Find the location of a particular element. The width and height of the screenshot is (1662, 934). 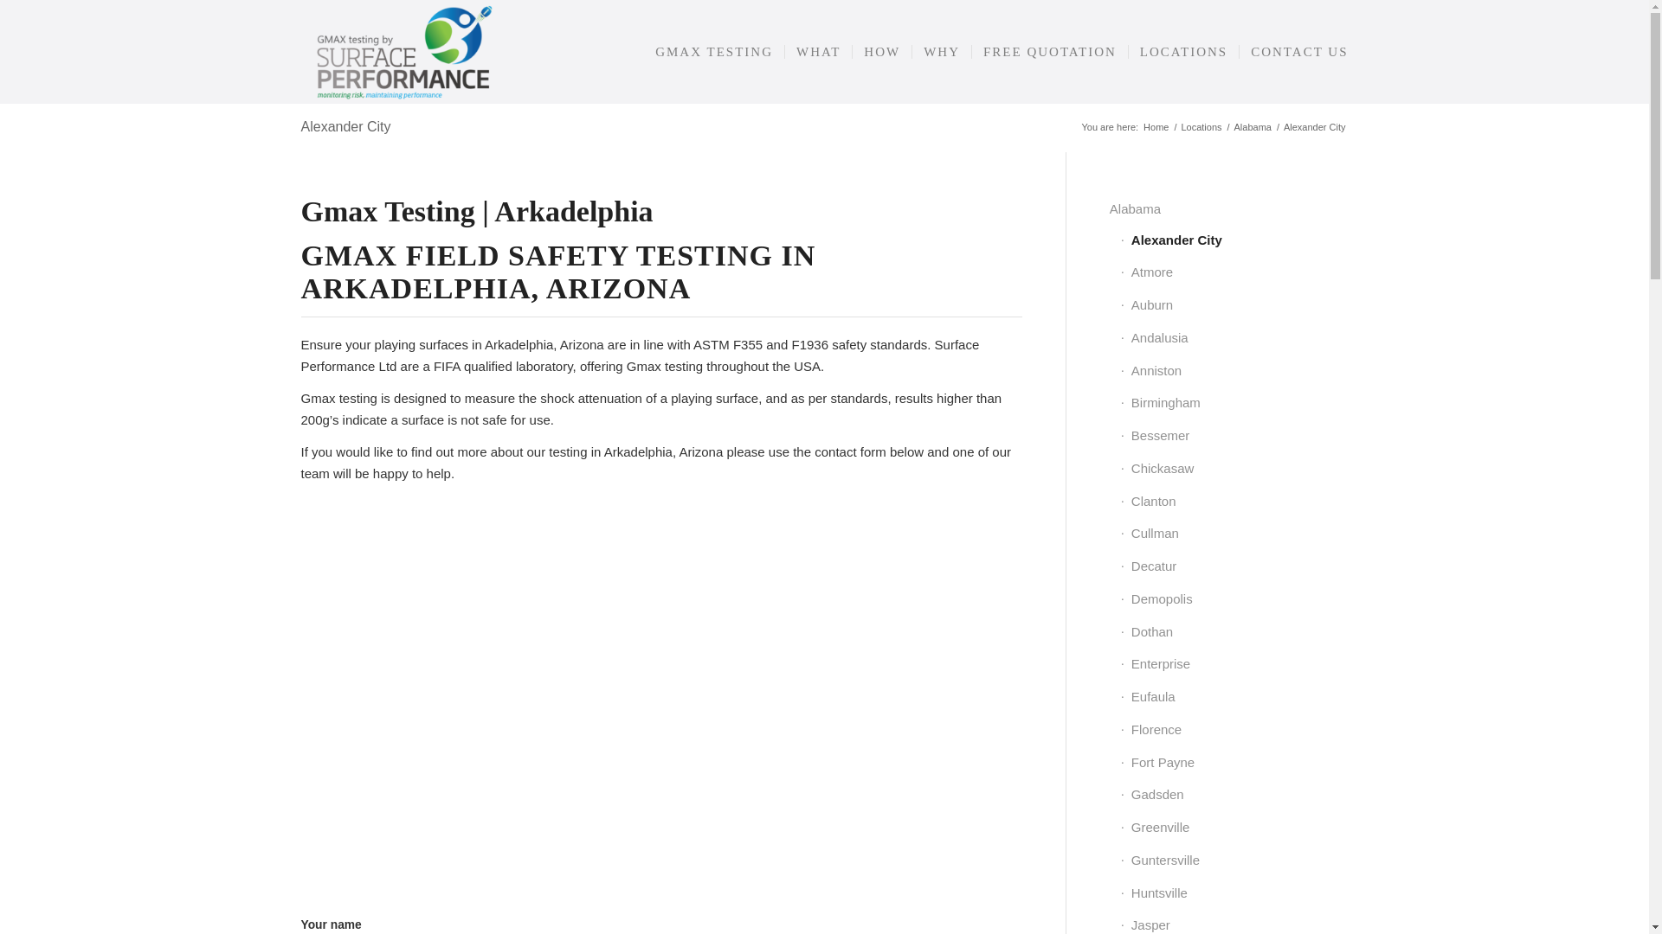

Enterprise is located at coordinates (1234, 664).